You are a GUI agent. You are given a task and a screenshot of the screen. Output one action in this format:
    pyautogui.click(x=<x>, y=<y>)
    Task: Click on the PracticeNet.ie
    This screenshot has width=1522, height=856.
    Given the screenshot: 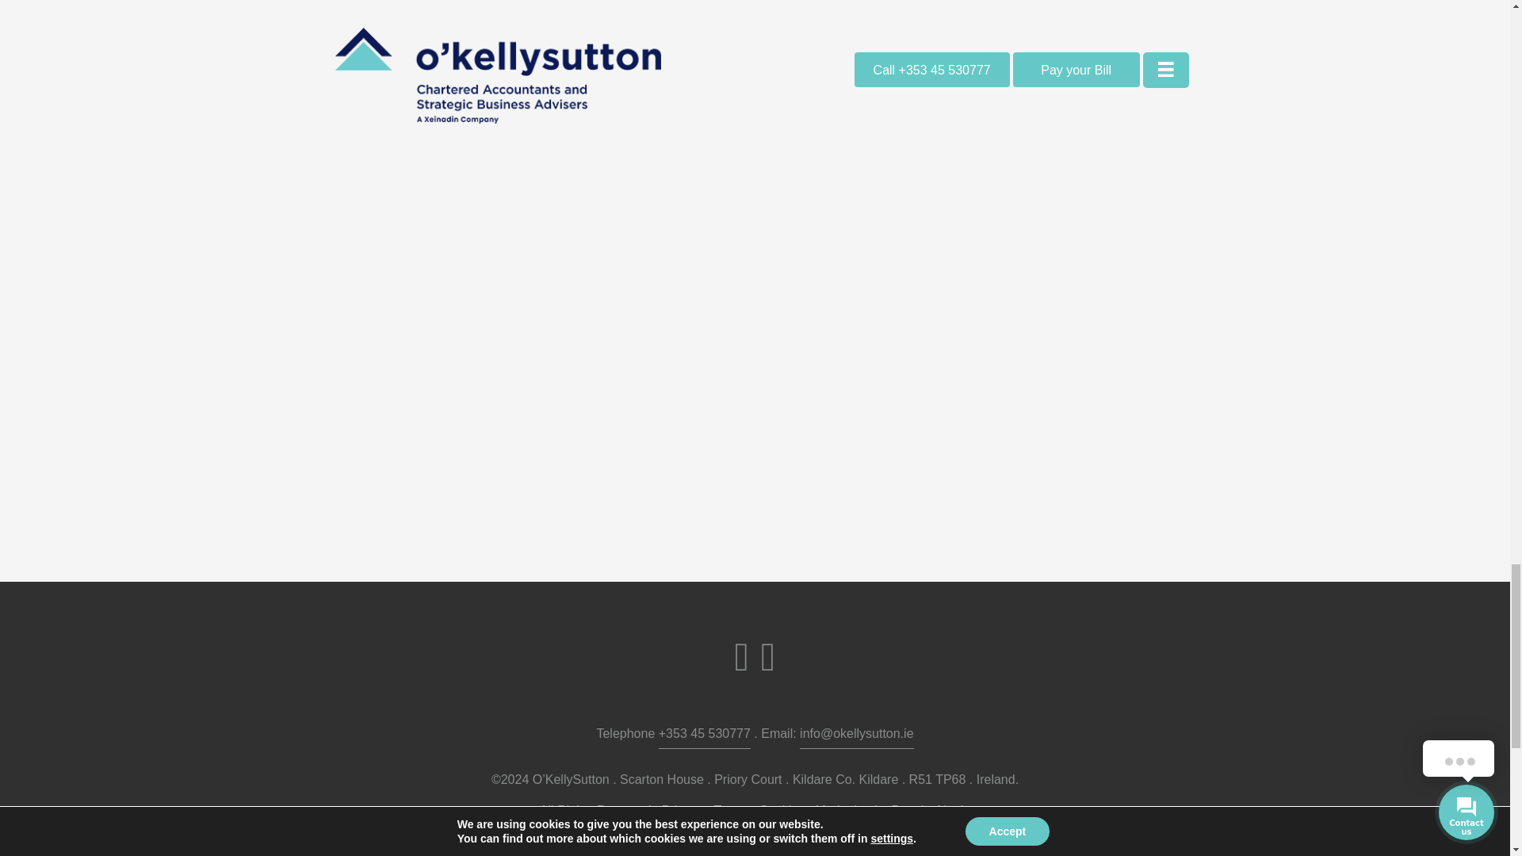 What is the action you would take?
    pyautogui.click(x=931, y=812)
    